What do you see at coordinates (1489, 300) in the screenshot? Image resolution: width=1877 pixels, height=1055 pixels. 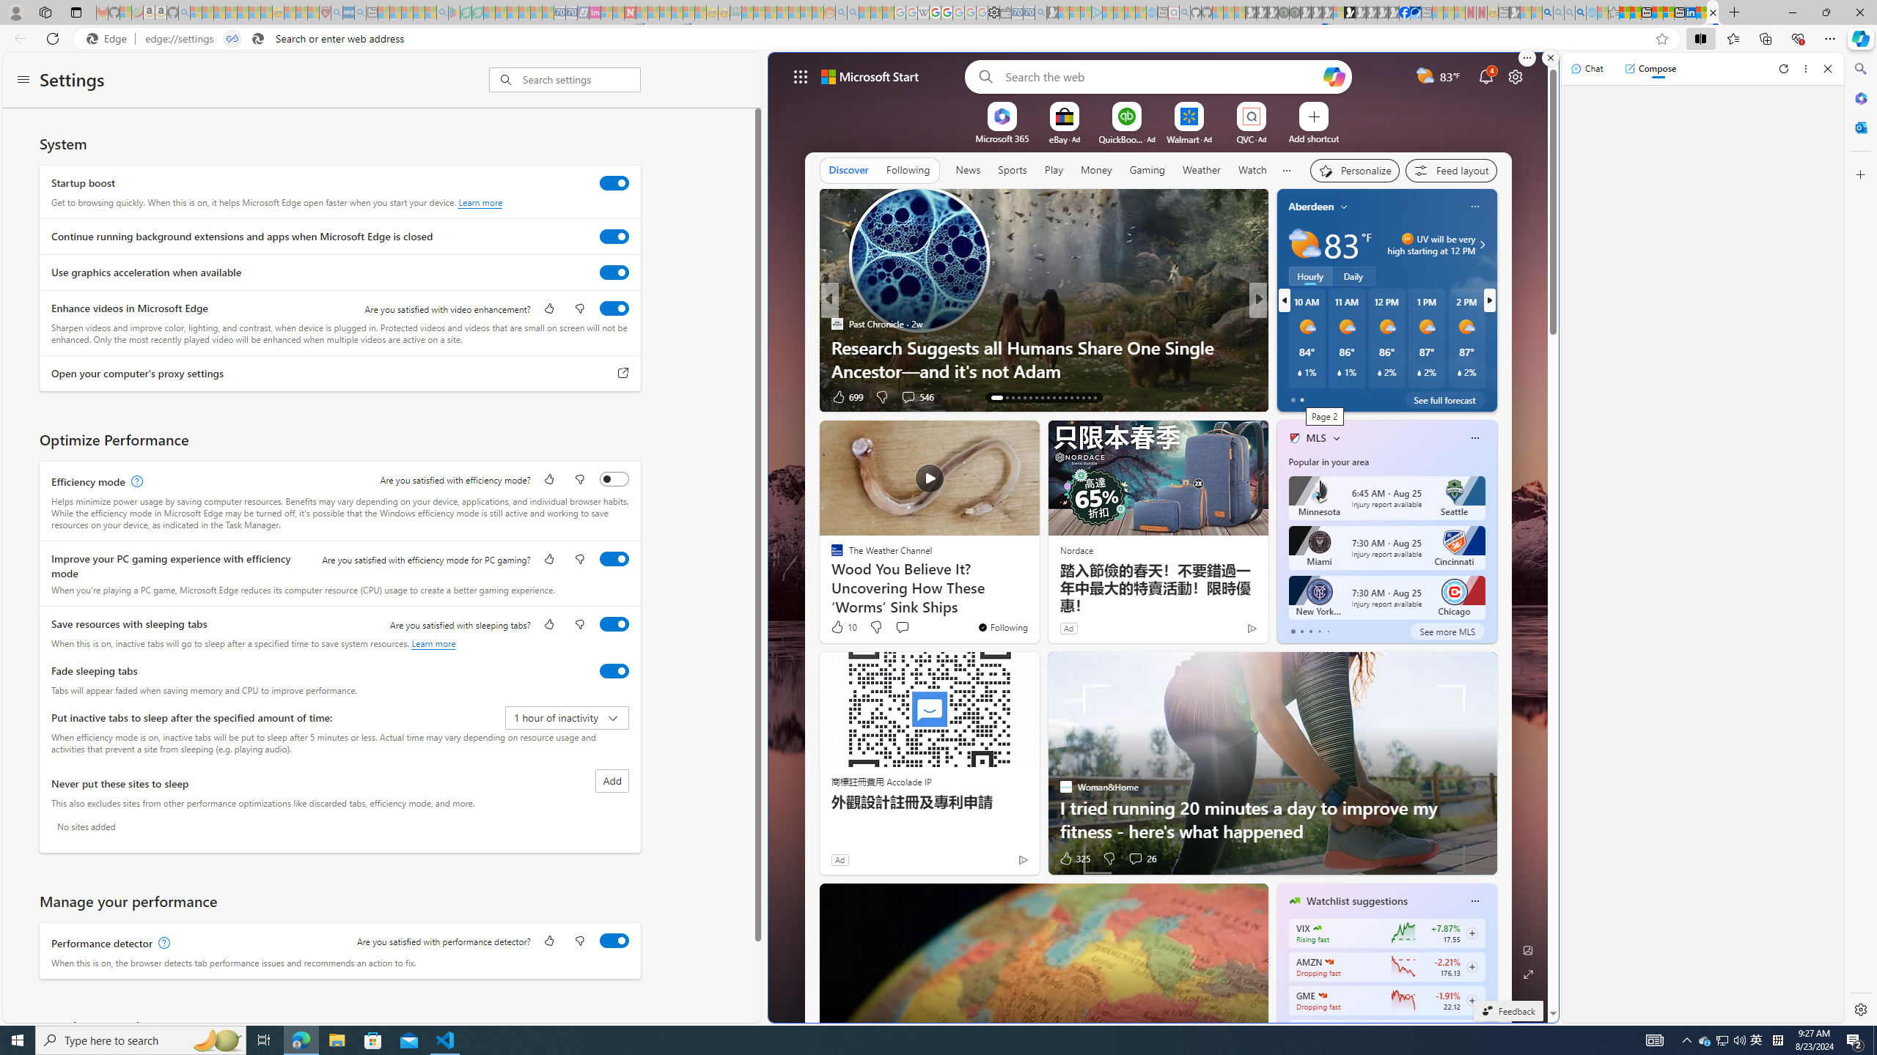 I see `next` at bounding box center [1489, 300].